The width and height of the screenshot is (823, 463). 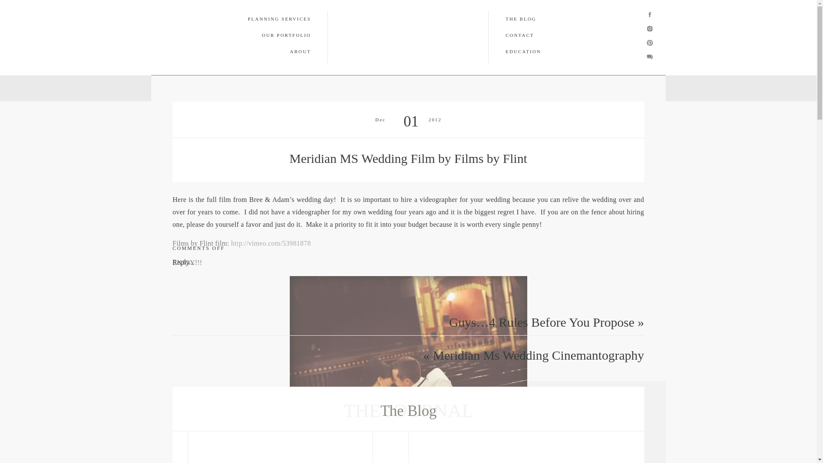 What do you see at coordinates (408, 355) in the screenshot?
I see `msu-riley-center-wedding` at bounding box center [408, 355].